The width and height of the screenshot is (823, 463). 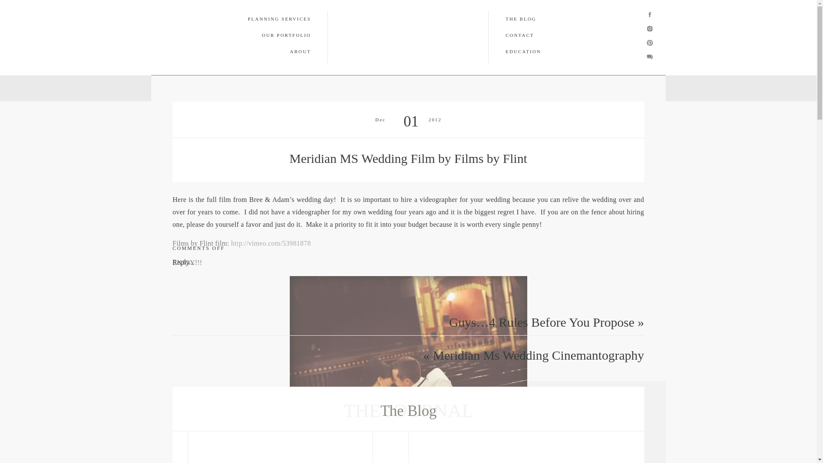 What do you see at coordinates (408, 355) in the screenshot?
I see `msu-riley-center-wedding` at bounding box center [408, 355].